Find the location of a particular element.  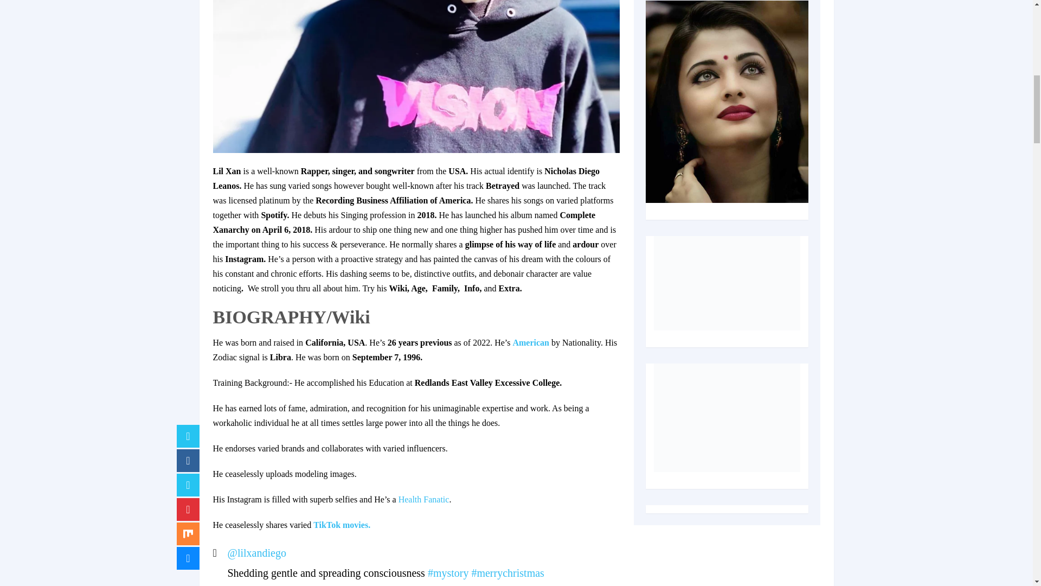

Carlos Ponce Wiki is located at coordinates (530, 343).